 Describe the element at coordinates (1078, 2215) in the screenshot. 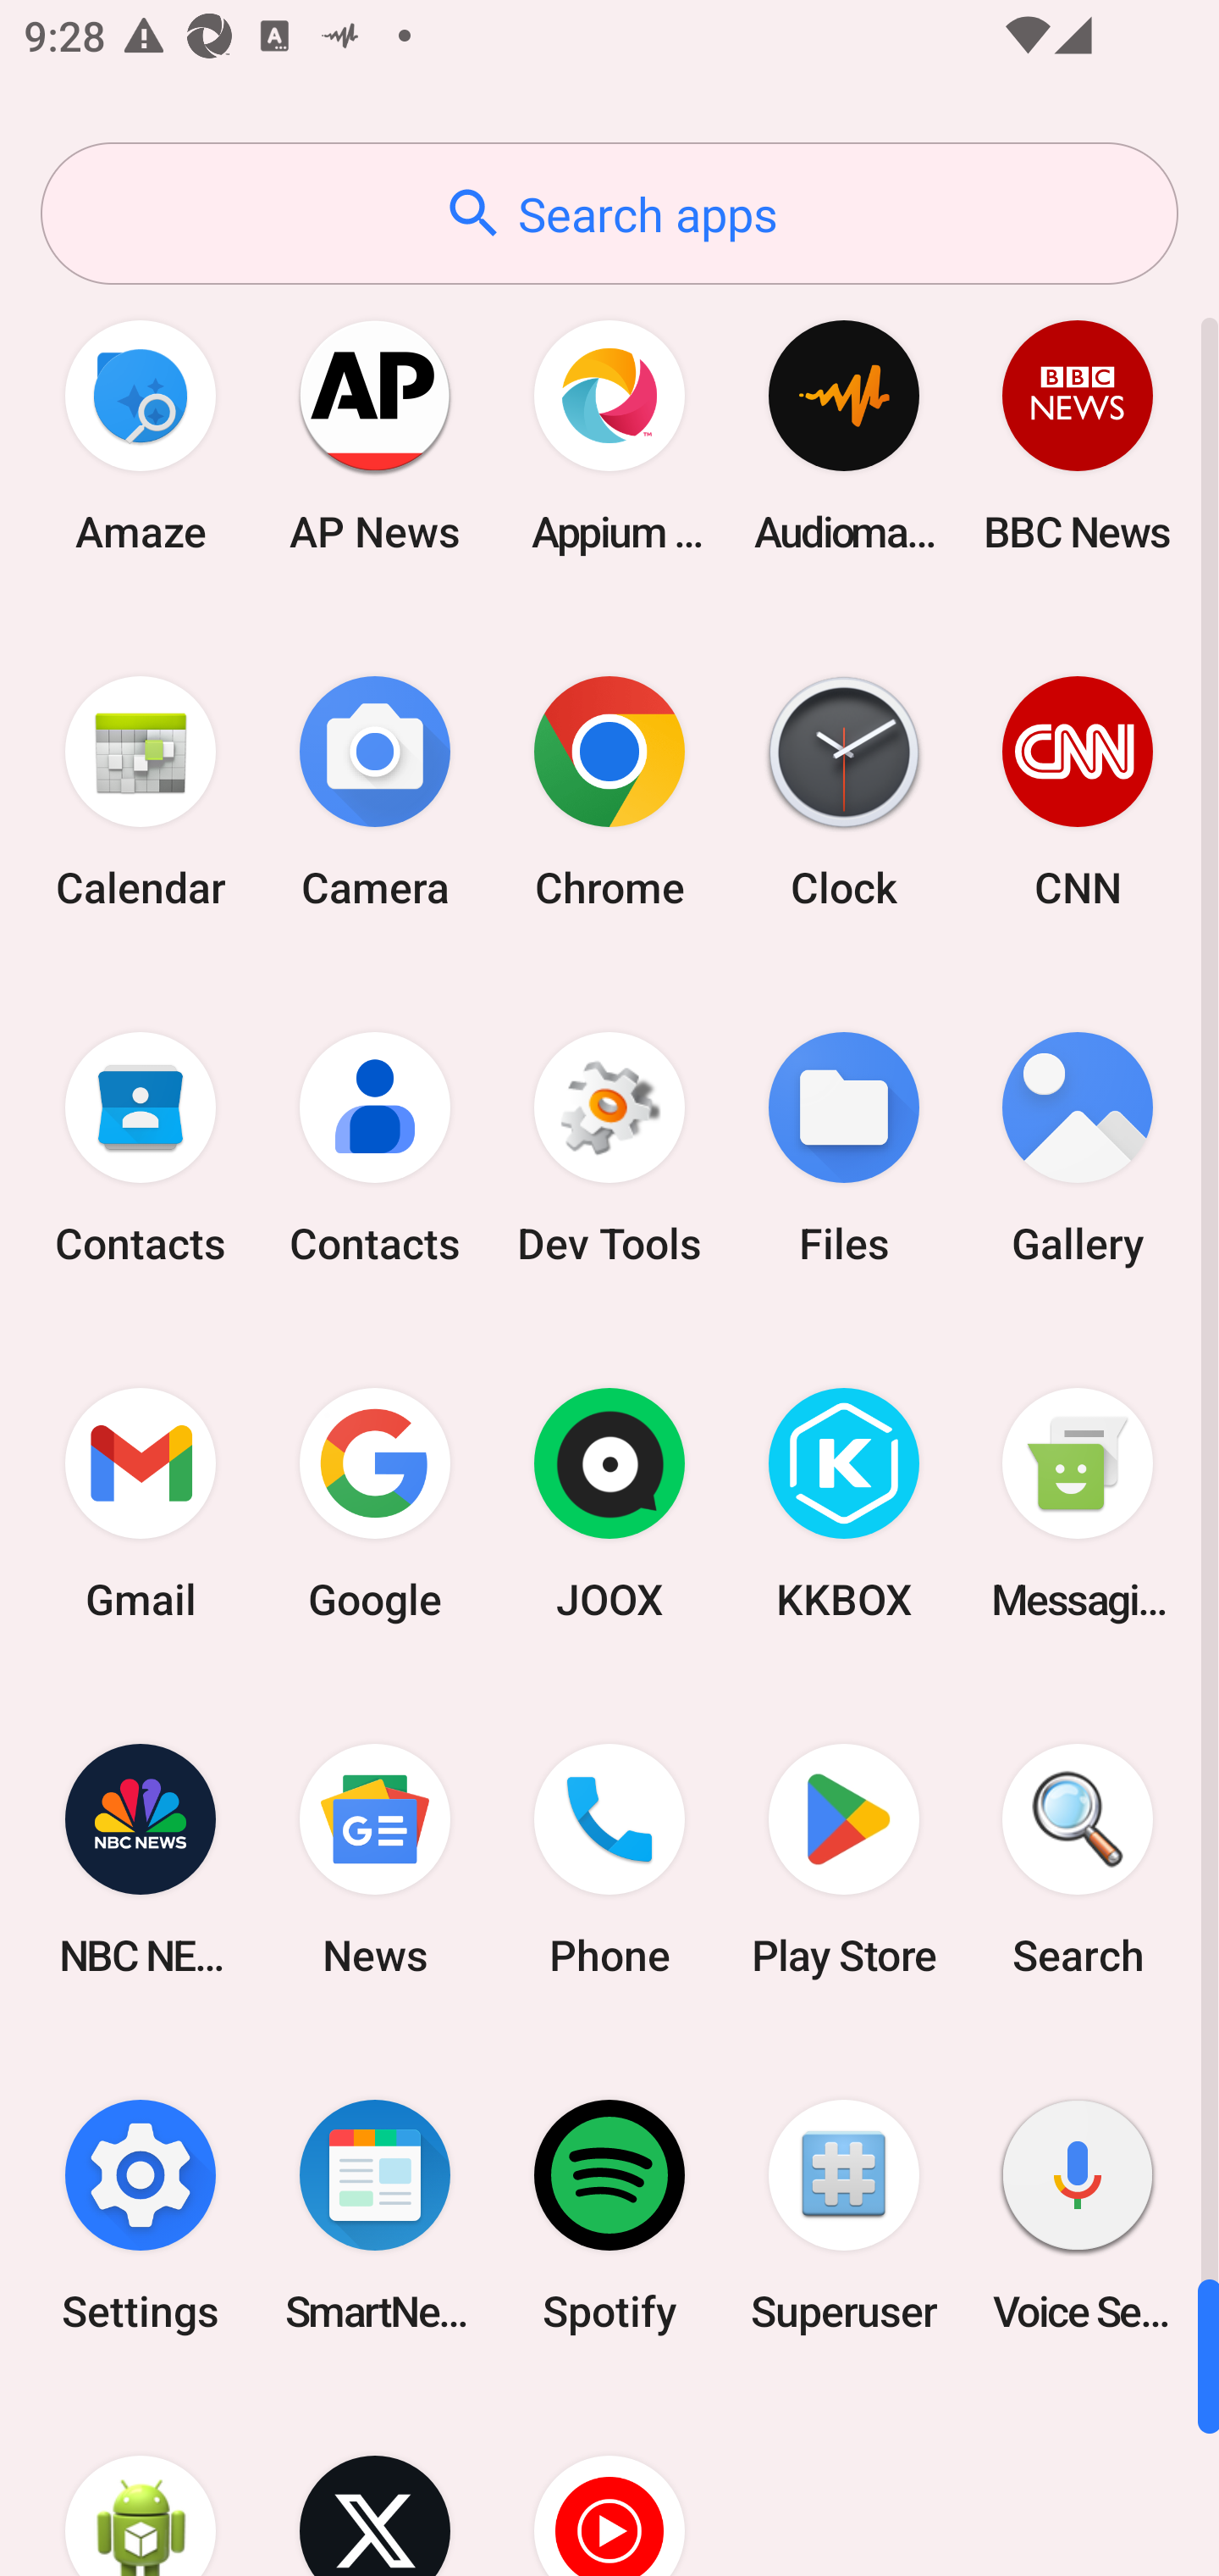

I see `Voice Search` at that location.